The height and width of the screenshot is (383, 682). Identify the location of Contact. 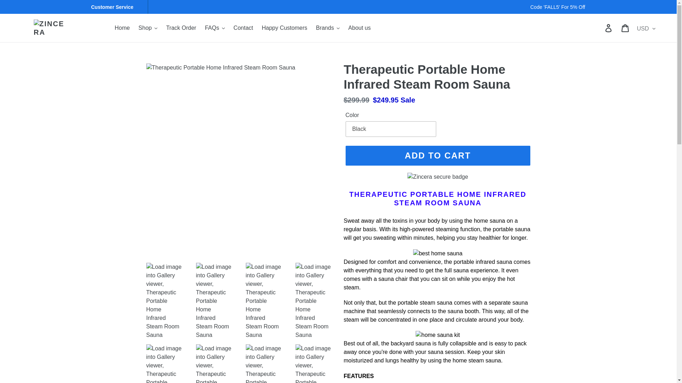
(243, 28).